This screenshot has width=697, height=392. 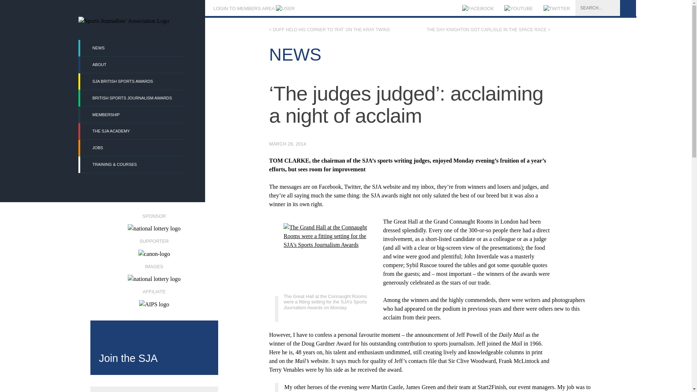 I want to click on NEWS, so click(x=132, y=48).